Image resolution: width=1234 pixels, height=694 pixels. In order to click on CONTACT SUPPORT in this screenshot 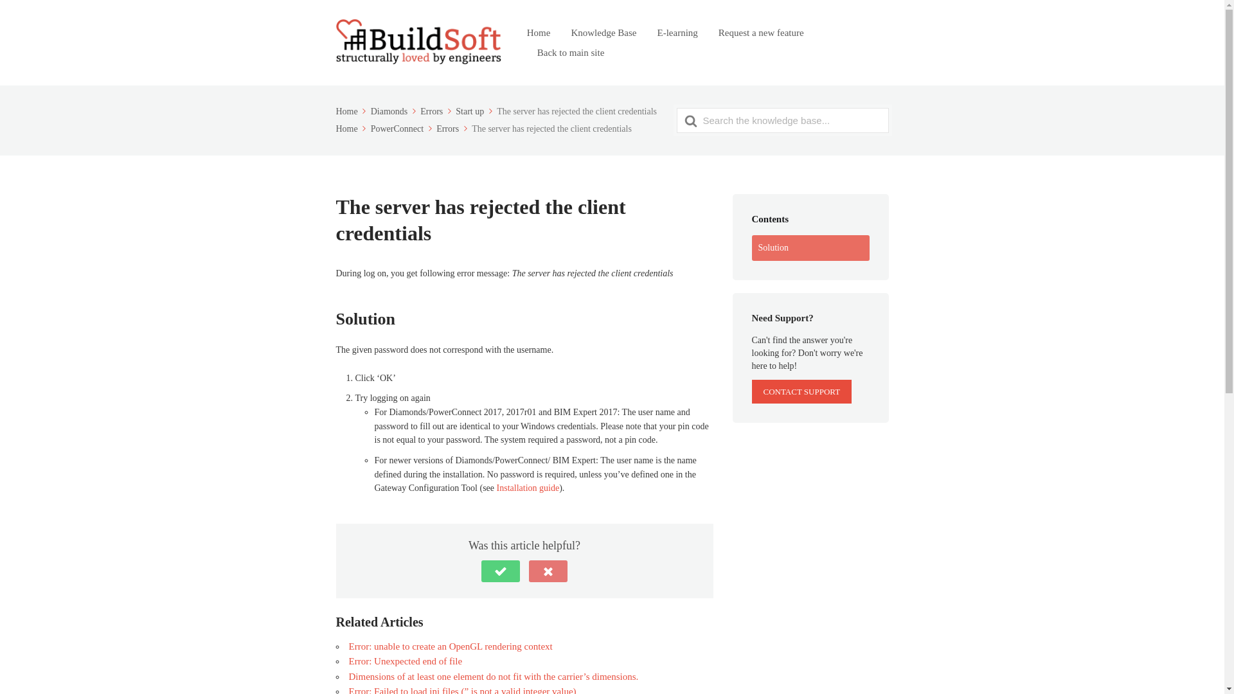, I will do `click(802, 391)`.